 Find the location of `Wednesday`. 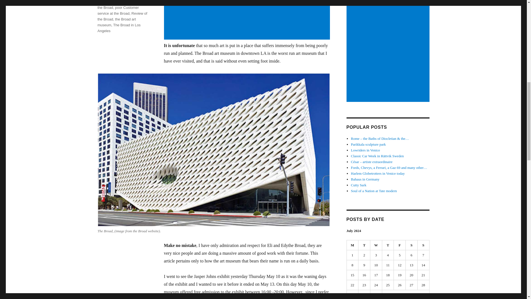

Wednesday is located at coordinates (376, 245).